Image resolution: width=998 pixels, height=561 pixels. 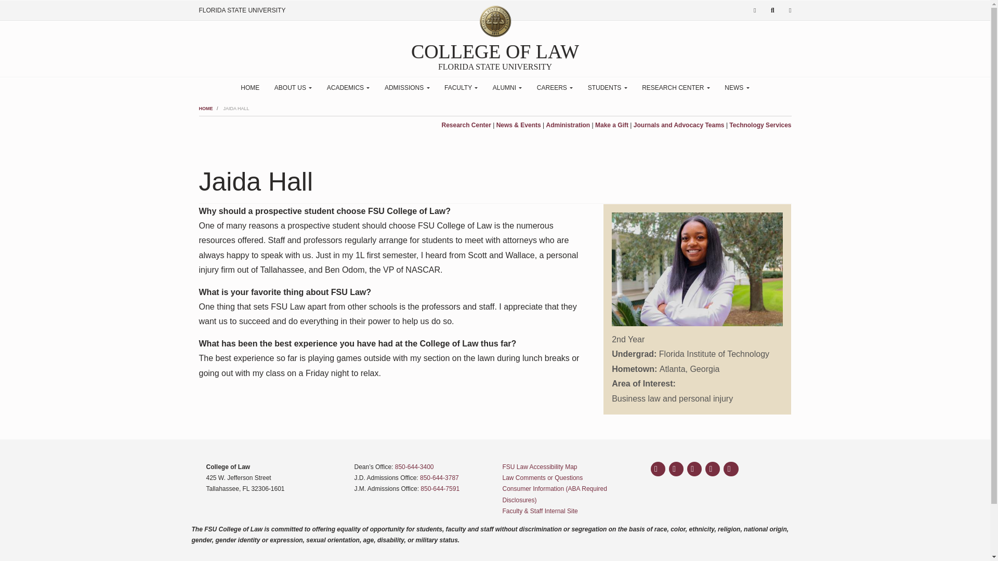 What do you see at coordinates (554, 494) in the screenshot?
I see `Consumer Information` at bounding box center [554, 494].